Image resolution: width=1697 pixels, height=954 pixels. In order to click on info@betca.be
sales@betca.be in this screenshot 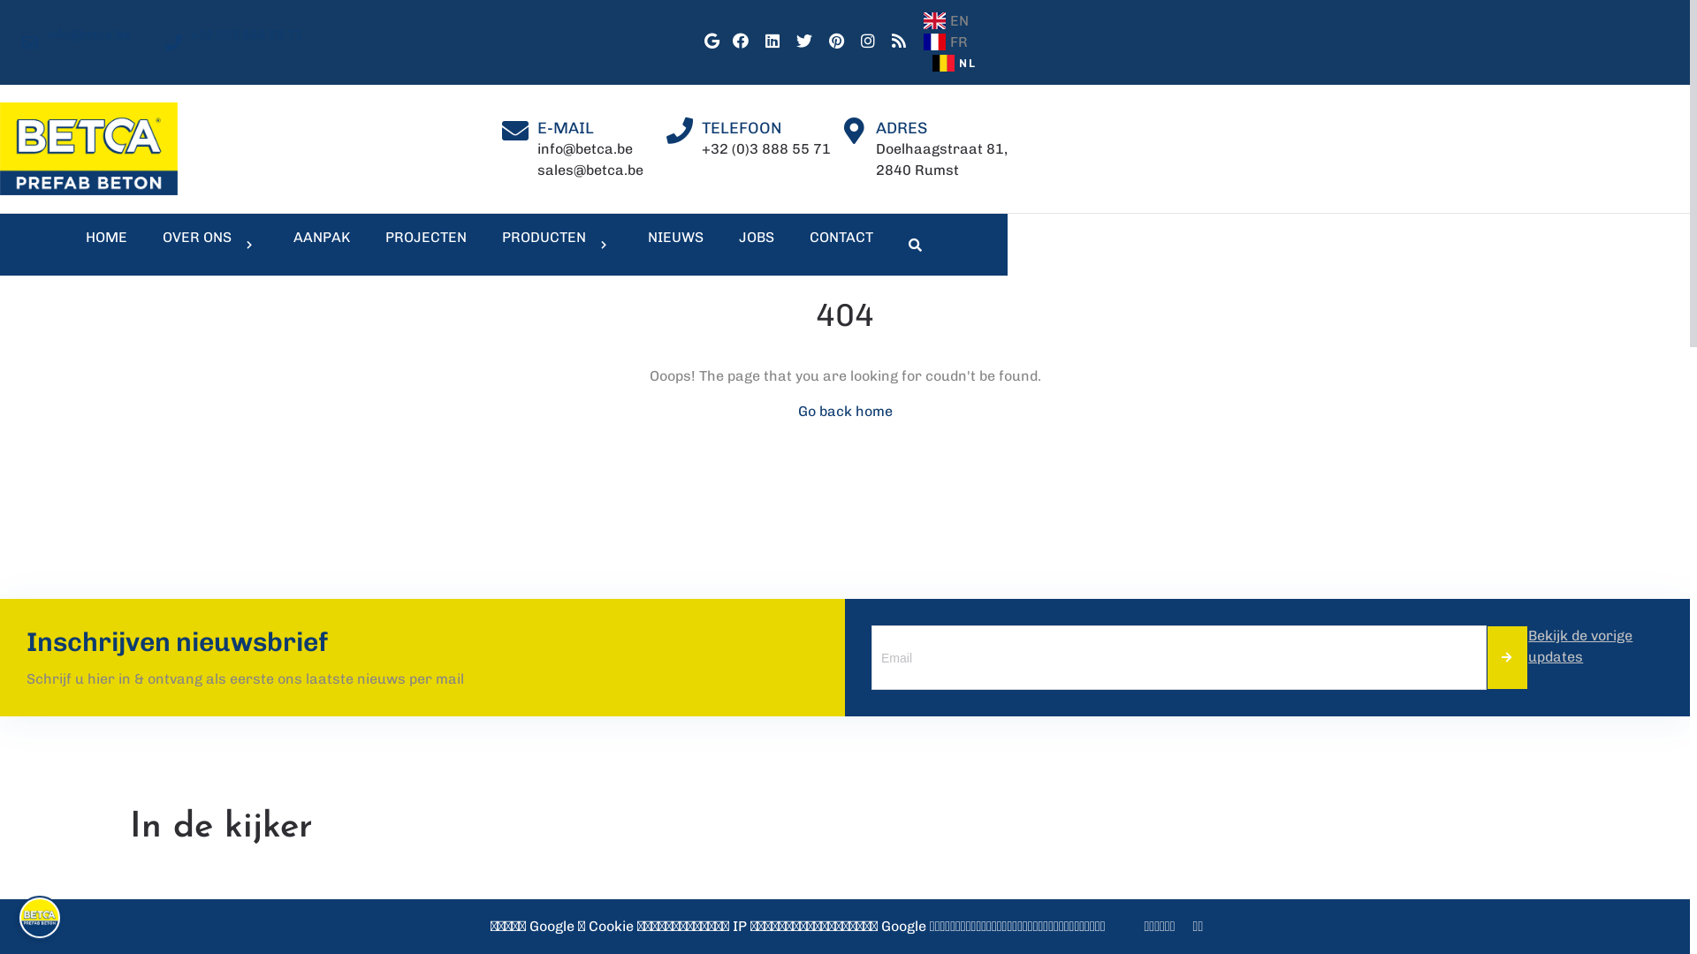, I will do `click(590, 159)`.